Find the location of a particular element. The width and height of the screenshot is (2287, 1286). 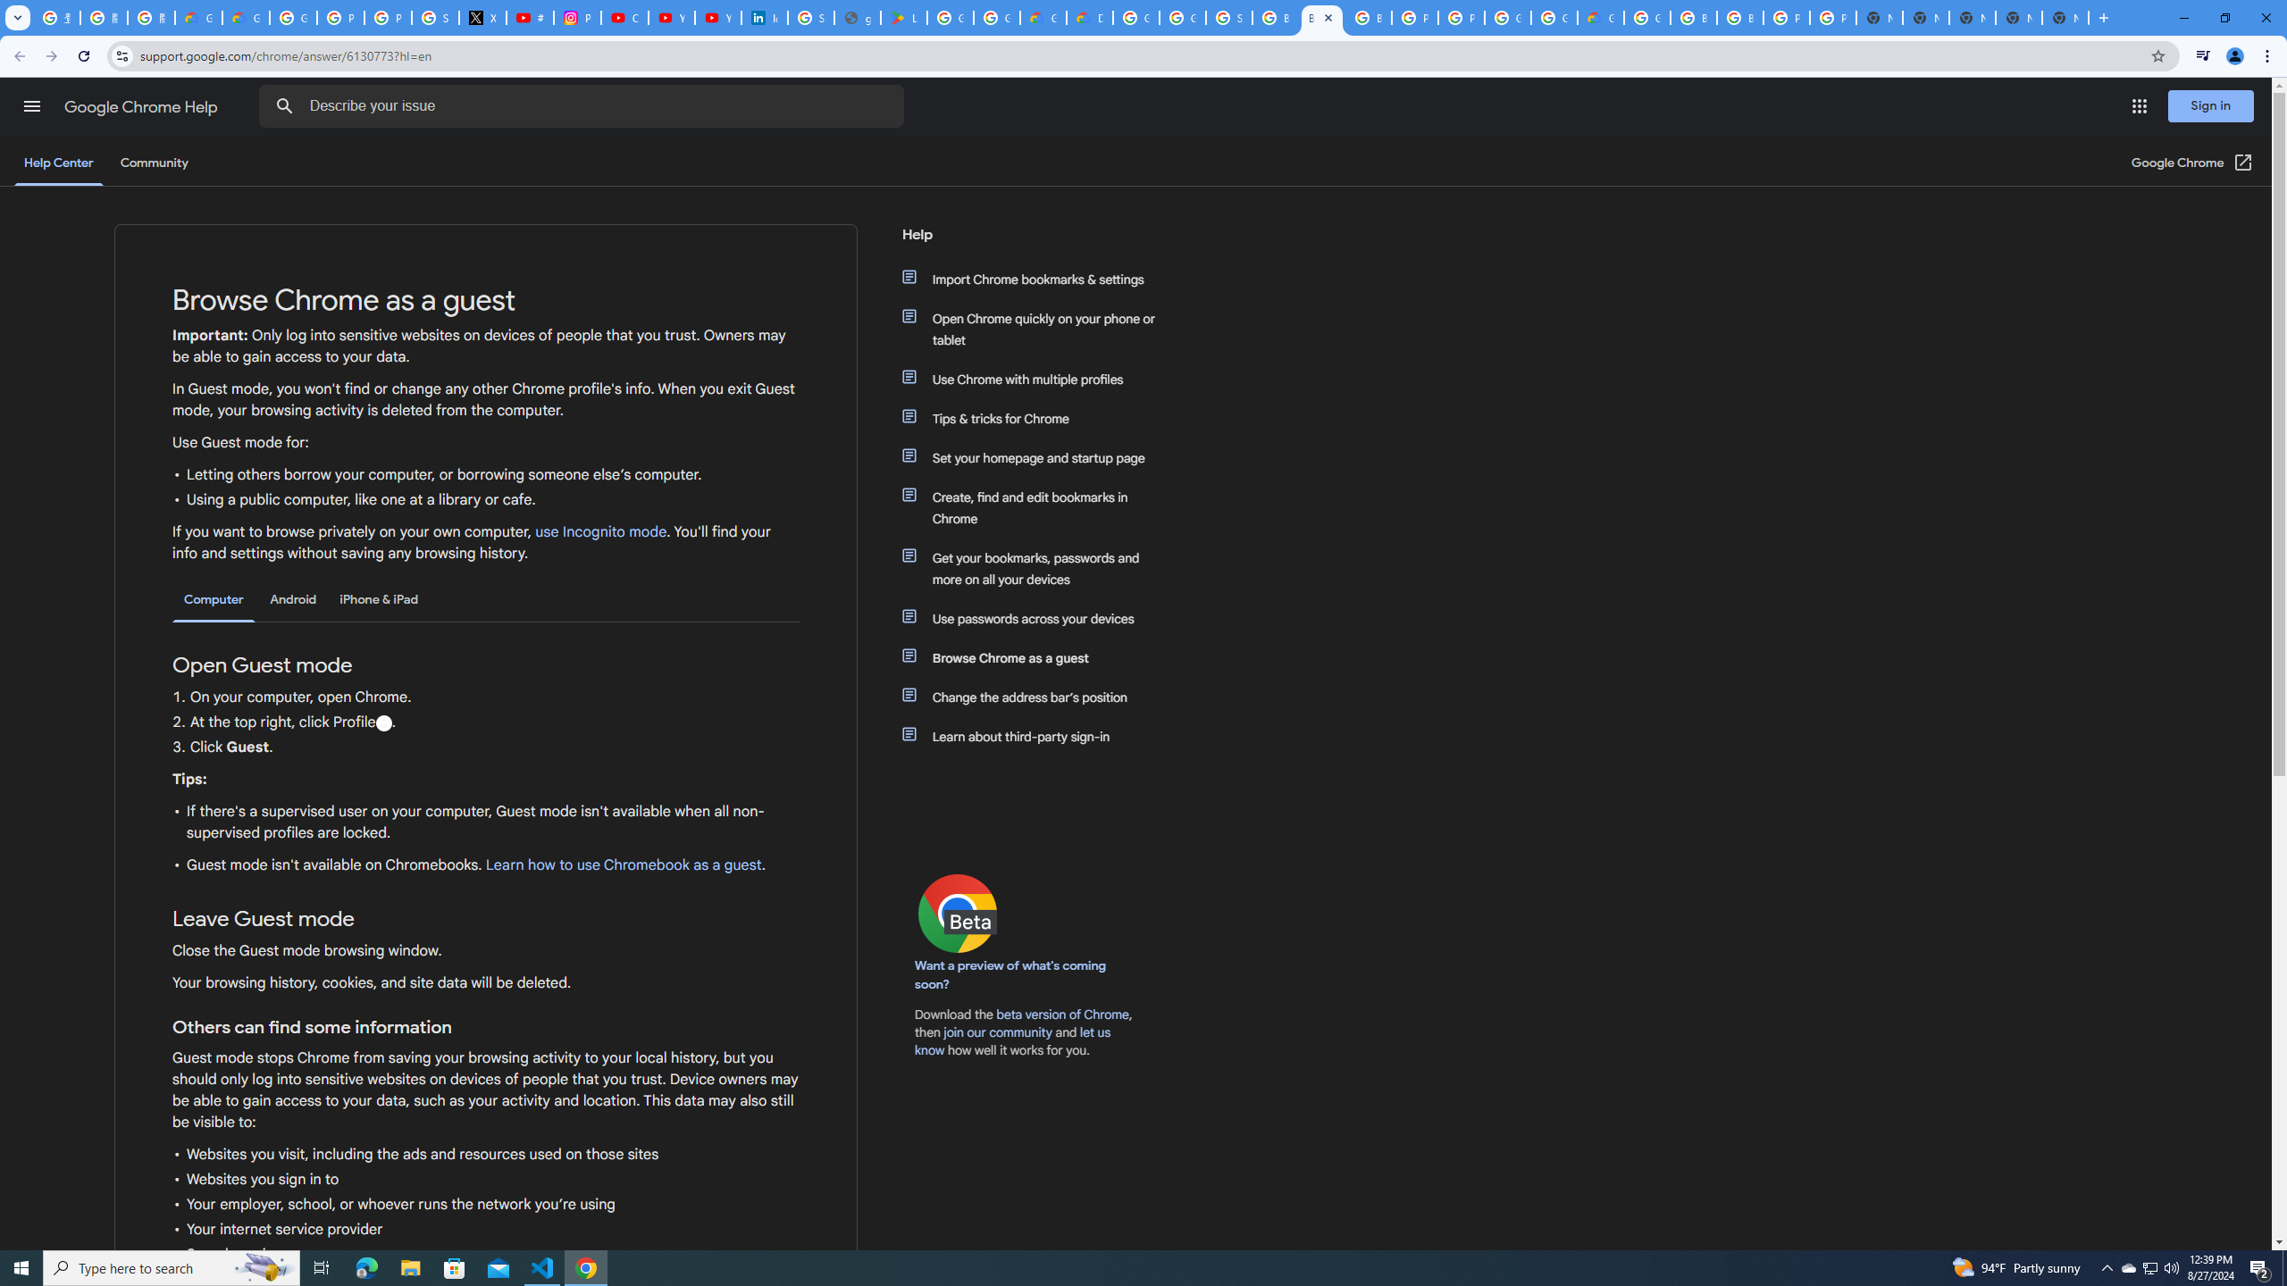

use Incognito mode is located at coordinates (601, 532).